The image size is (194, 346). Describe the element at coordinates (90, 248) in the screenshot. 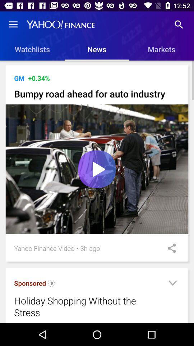

I see `turn on 3h ago item` at that location.